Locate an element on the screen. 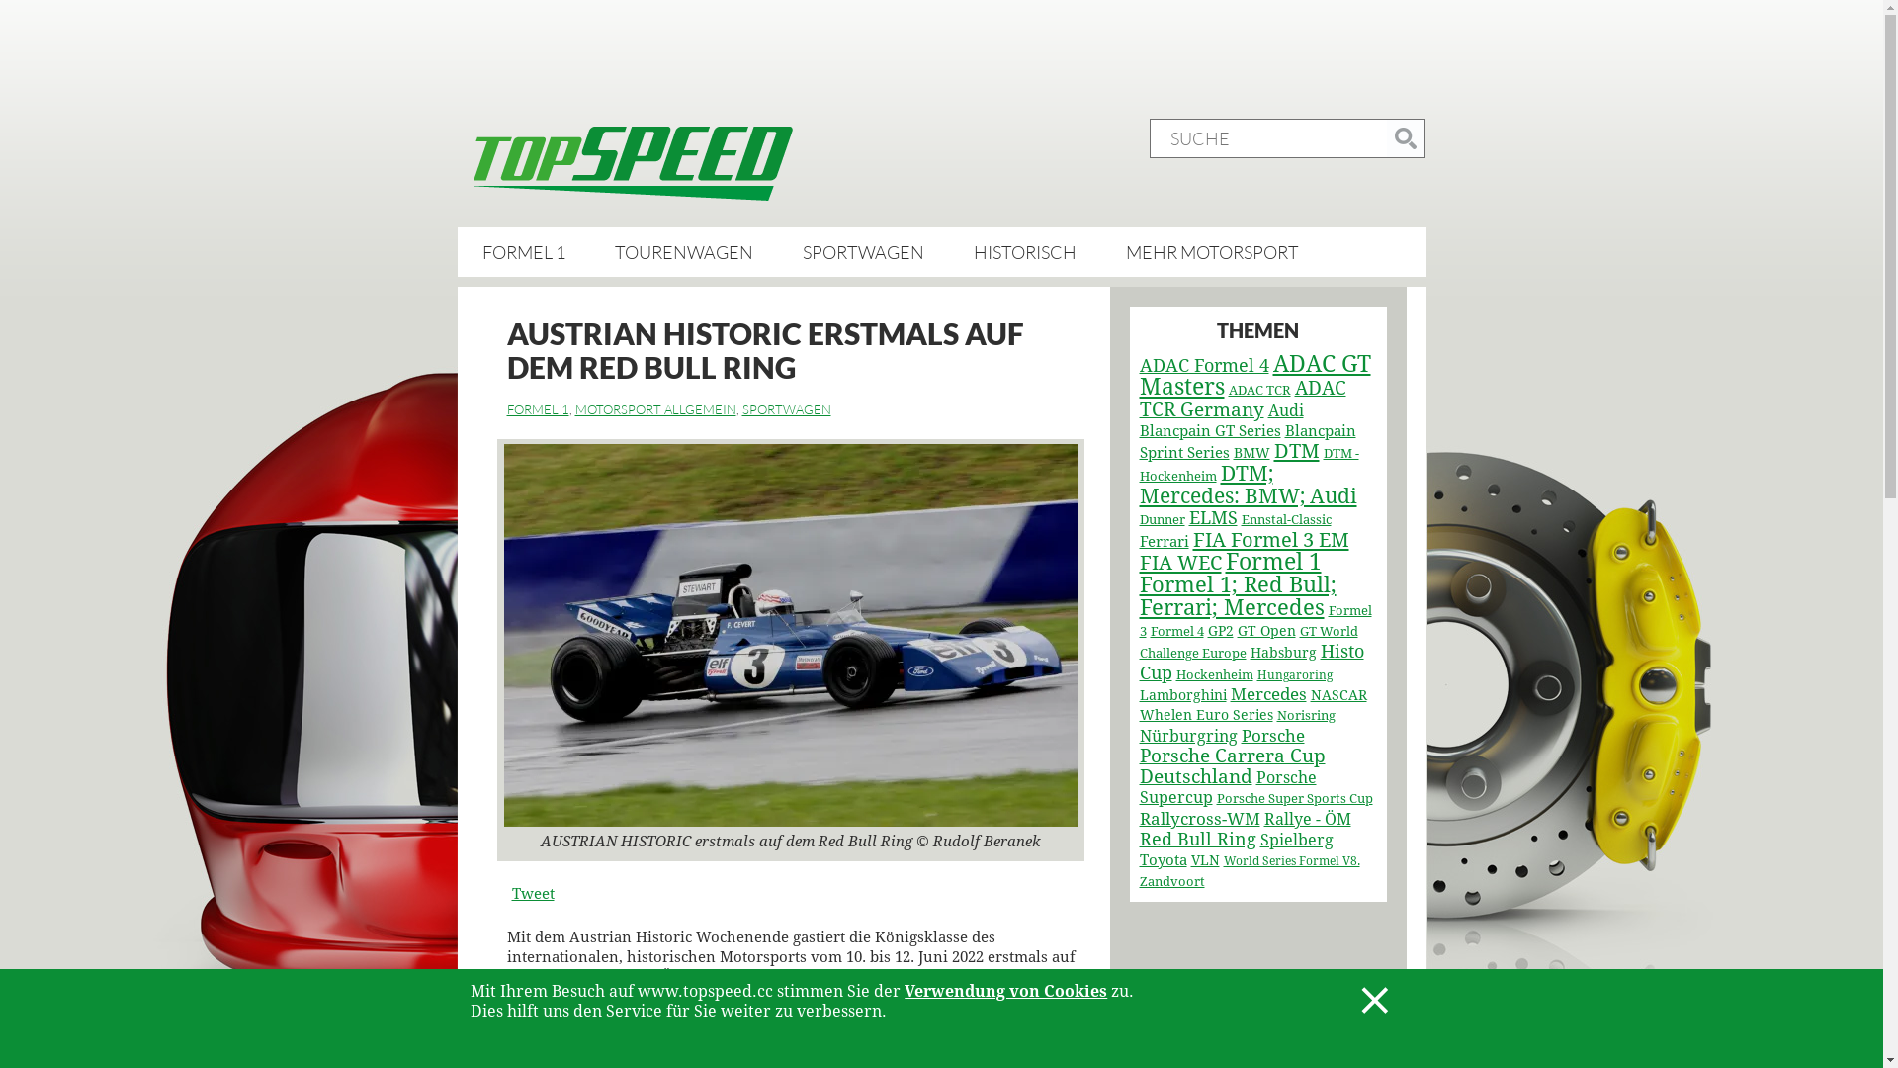  Formel 3 is located at coordinates (1255, 621).